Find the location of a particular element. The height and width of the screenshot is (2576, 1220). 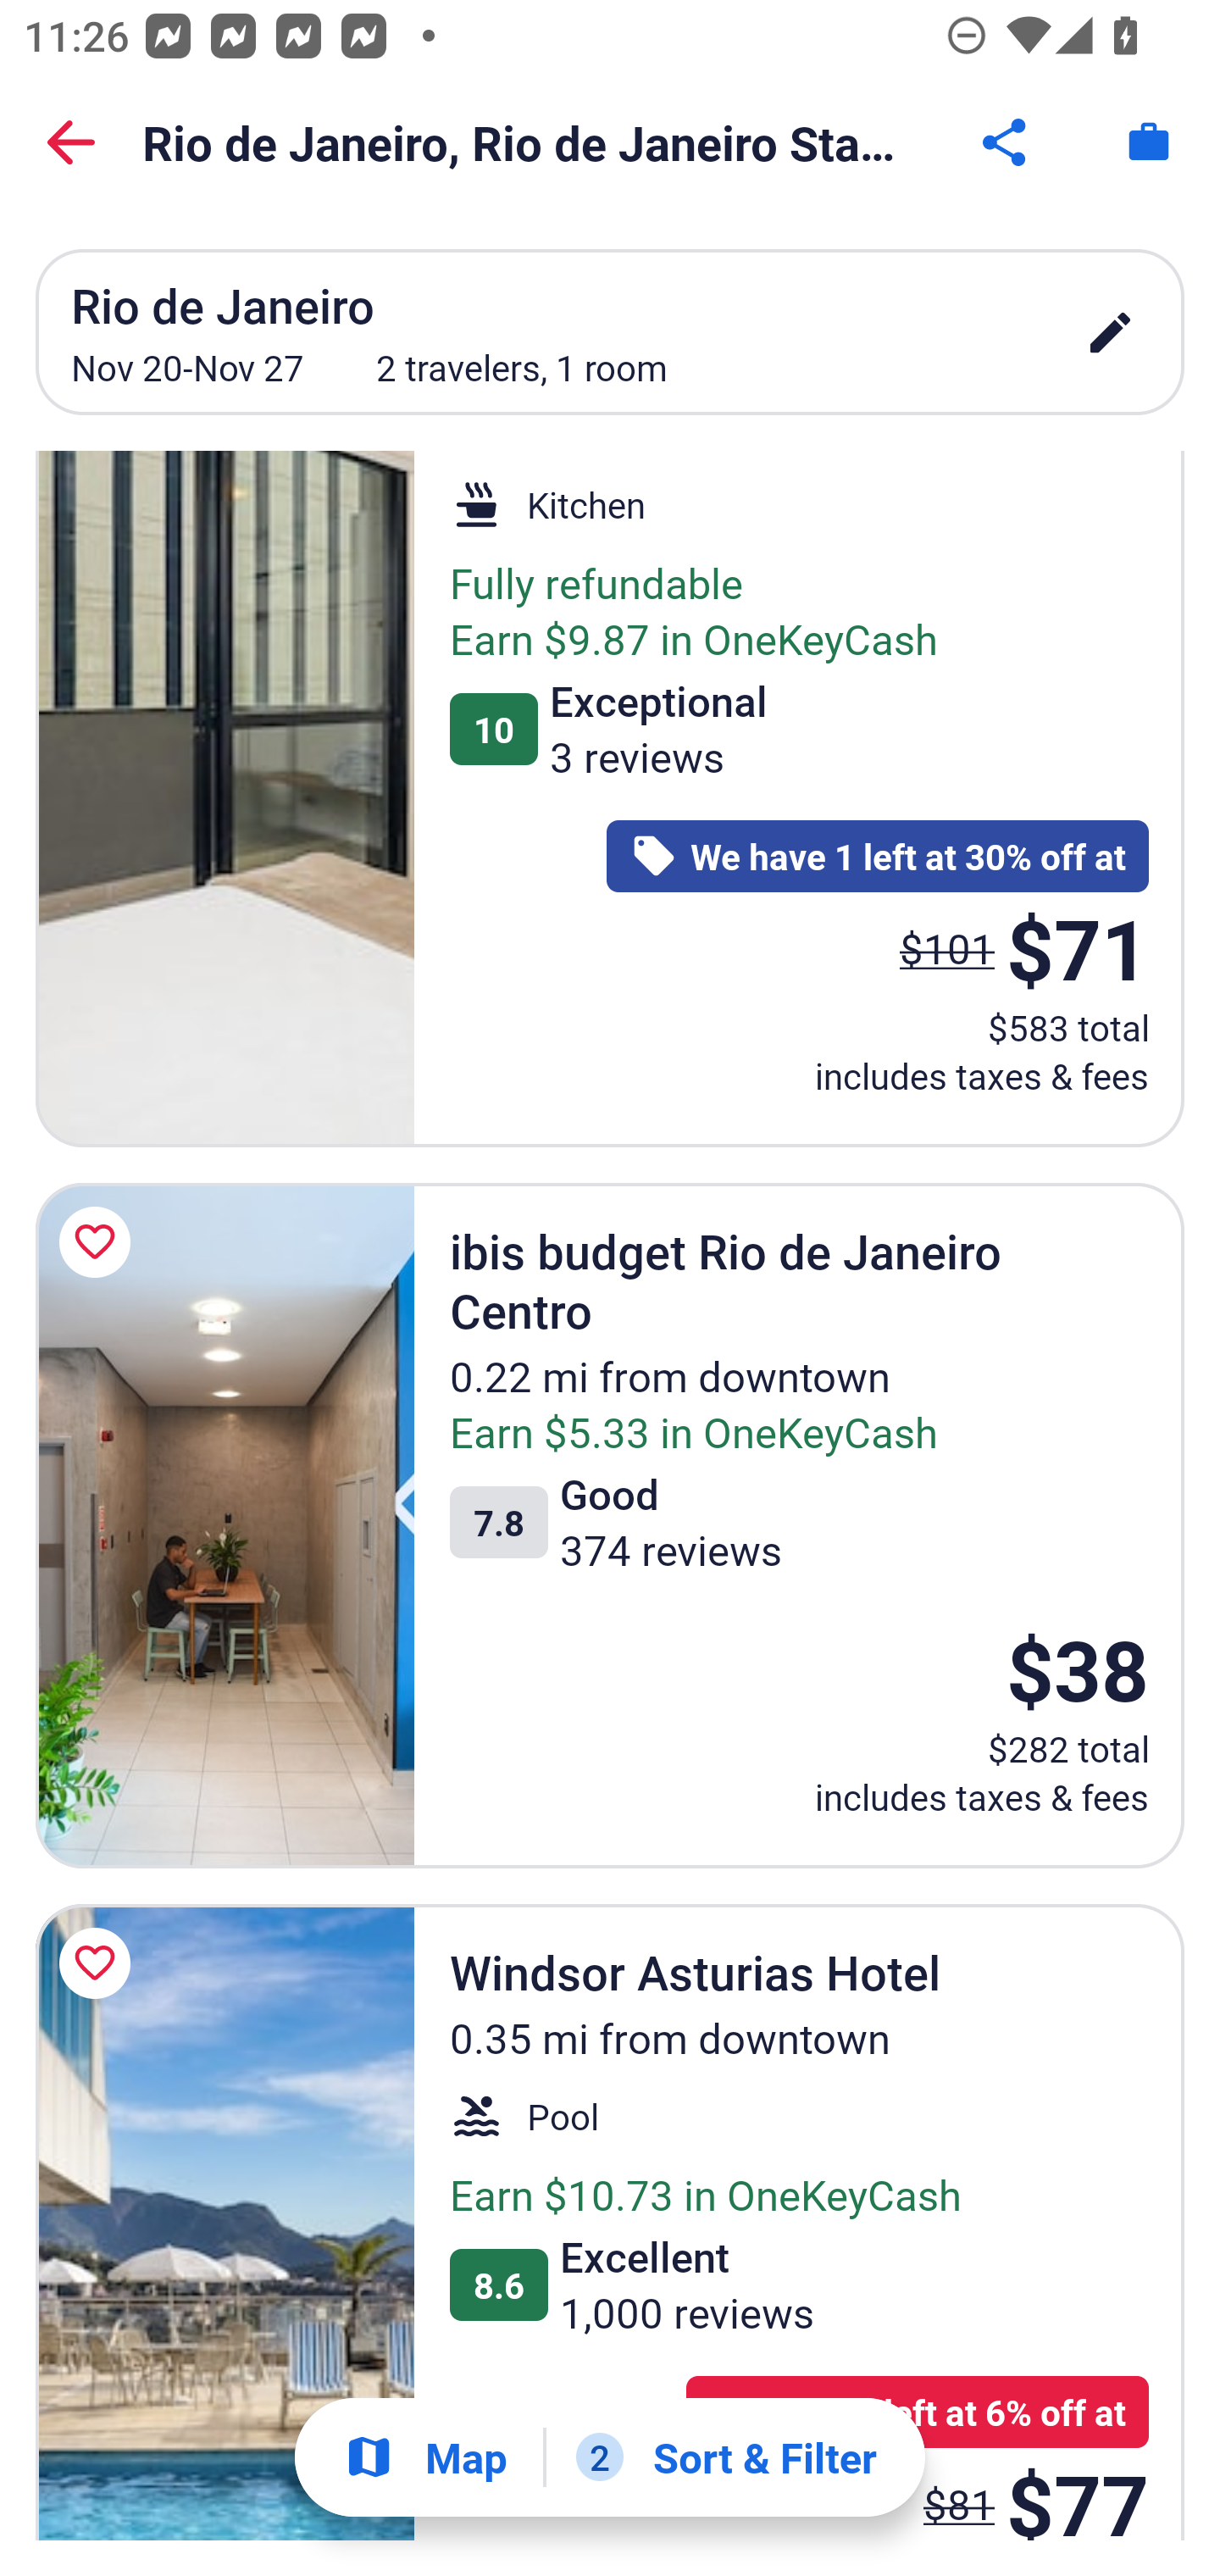

Save ibis budget Rio de Janeiro Centro to a trip is located at coordinates (100, 1242).